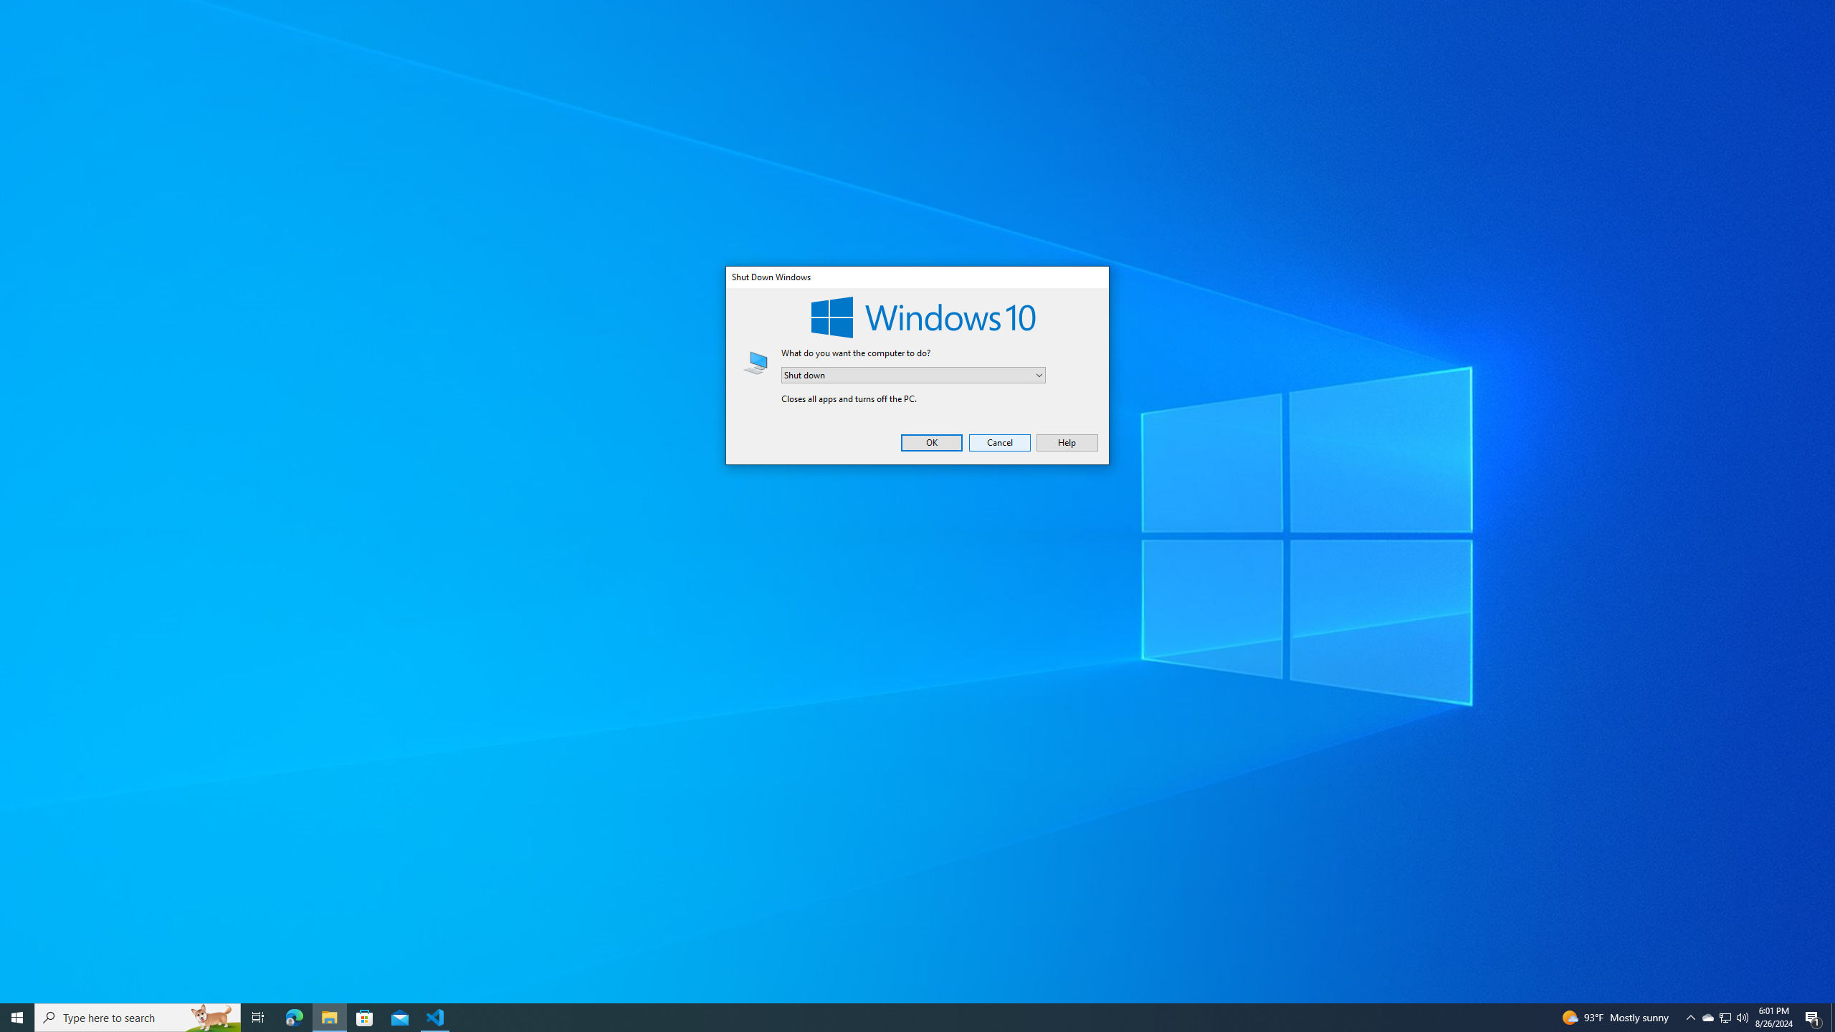 The height and width of the screenshot is (1032, 1835). Describe the element at coordinates (1813, 1018) in the screenshot. I see `User Promoted Notification Area` at that location.